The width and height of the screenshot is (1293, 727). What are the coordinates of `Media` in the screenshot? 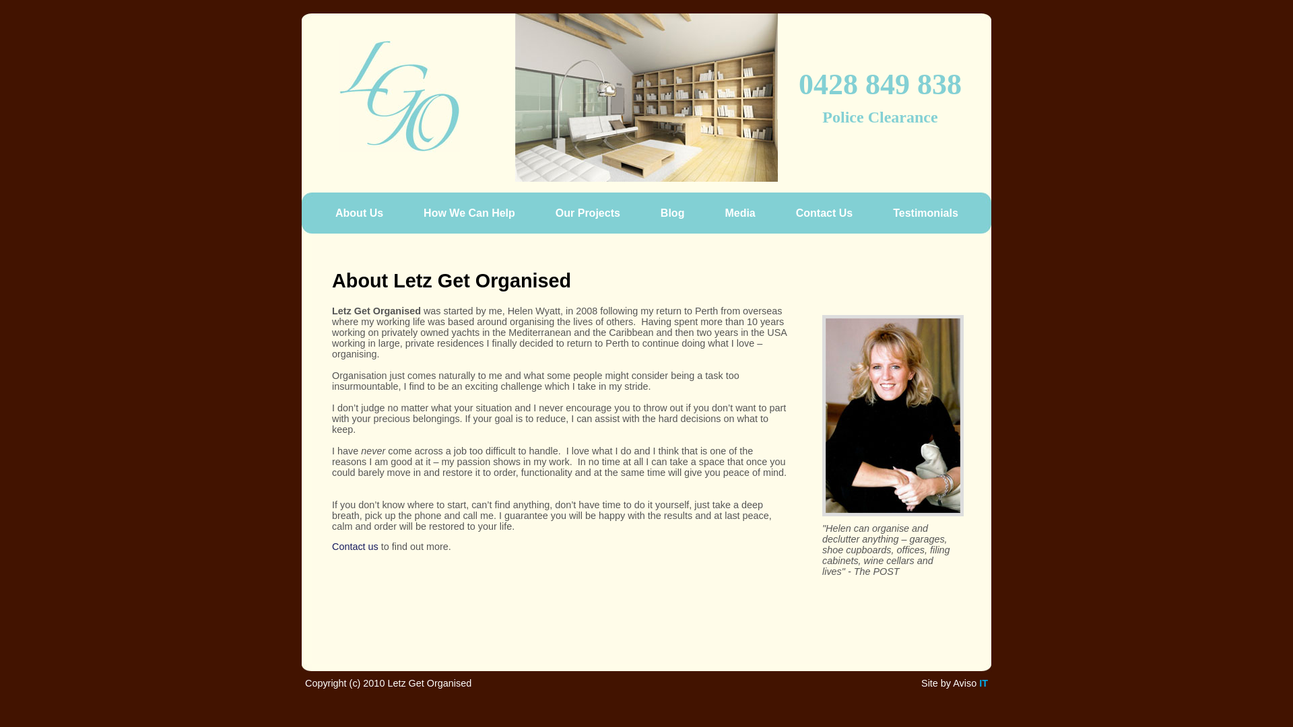 It's located at (746, 212).